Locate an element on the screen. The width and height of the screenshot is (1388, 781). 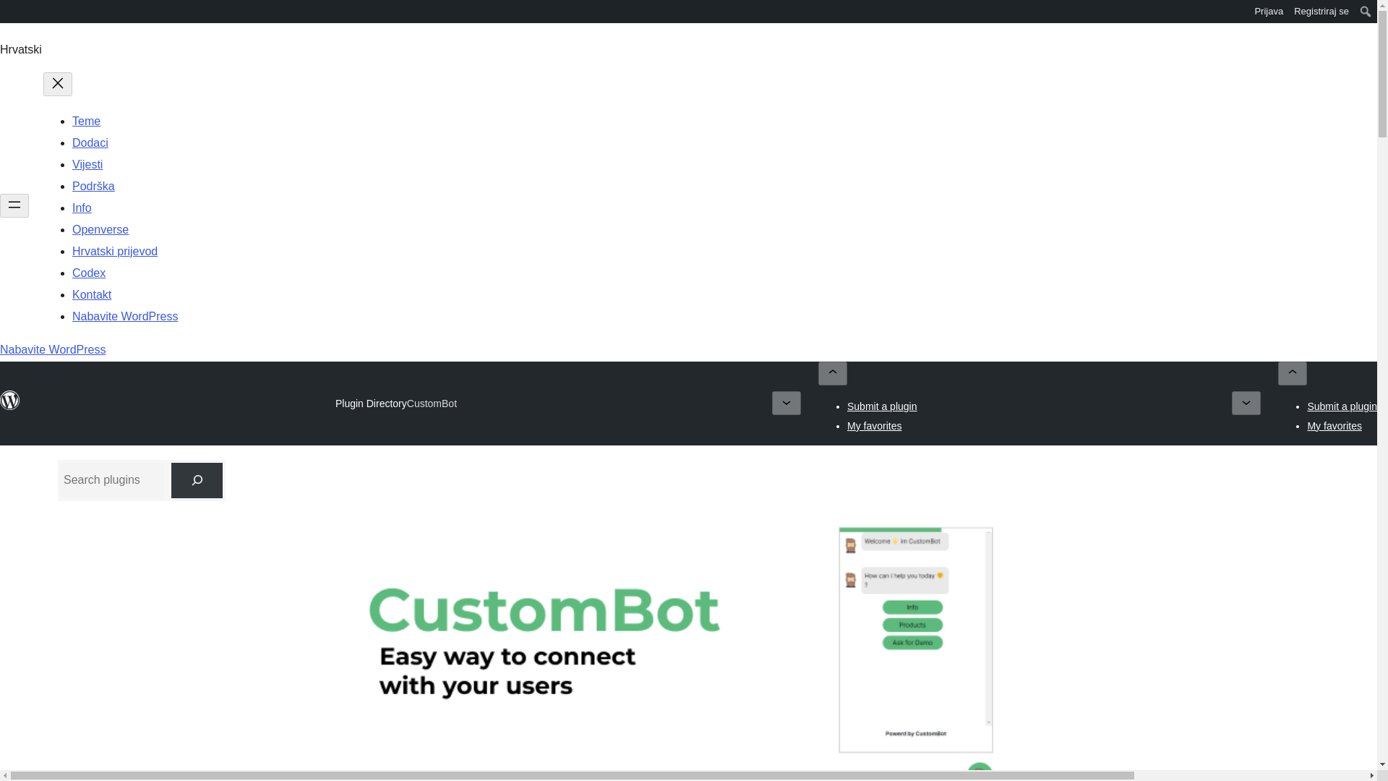
CustomBot is located at coordinates (431, 404).